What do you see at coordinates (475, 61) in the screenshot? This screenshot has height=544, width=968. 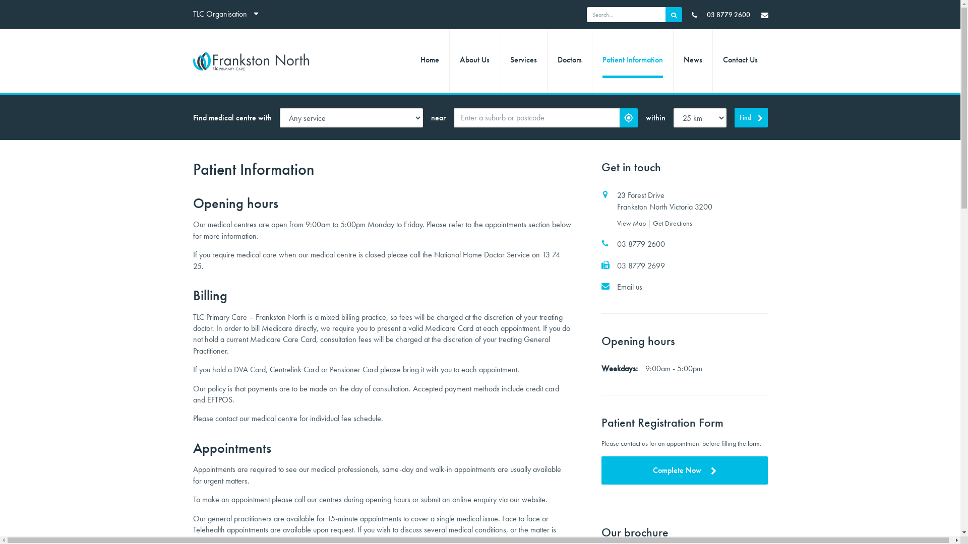 I see `About Us` at bounding box center [475, 61].